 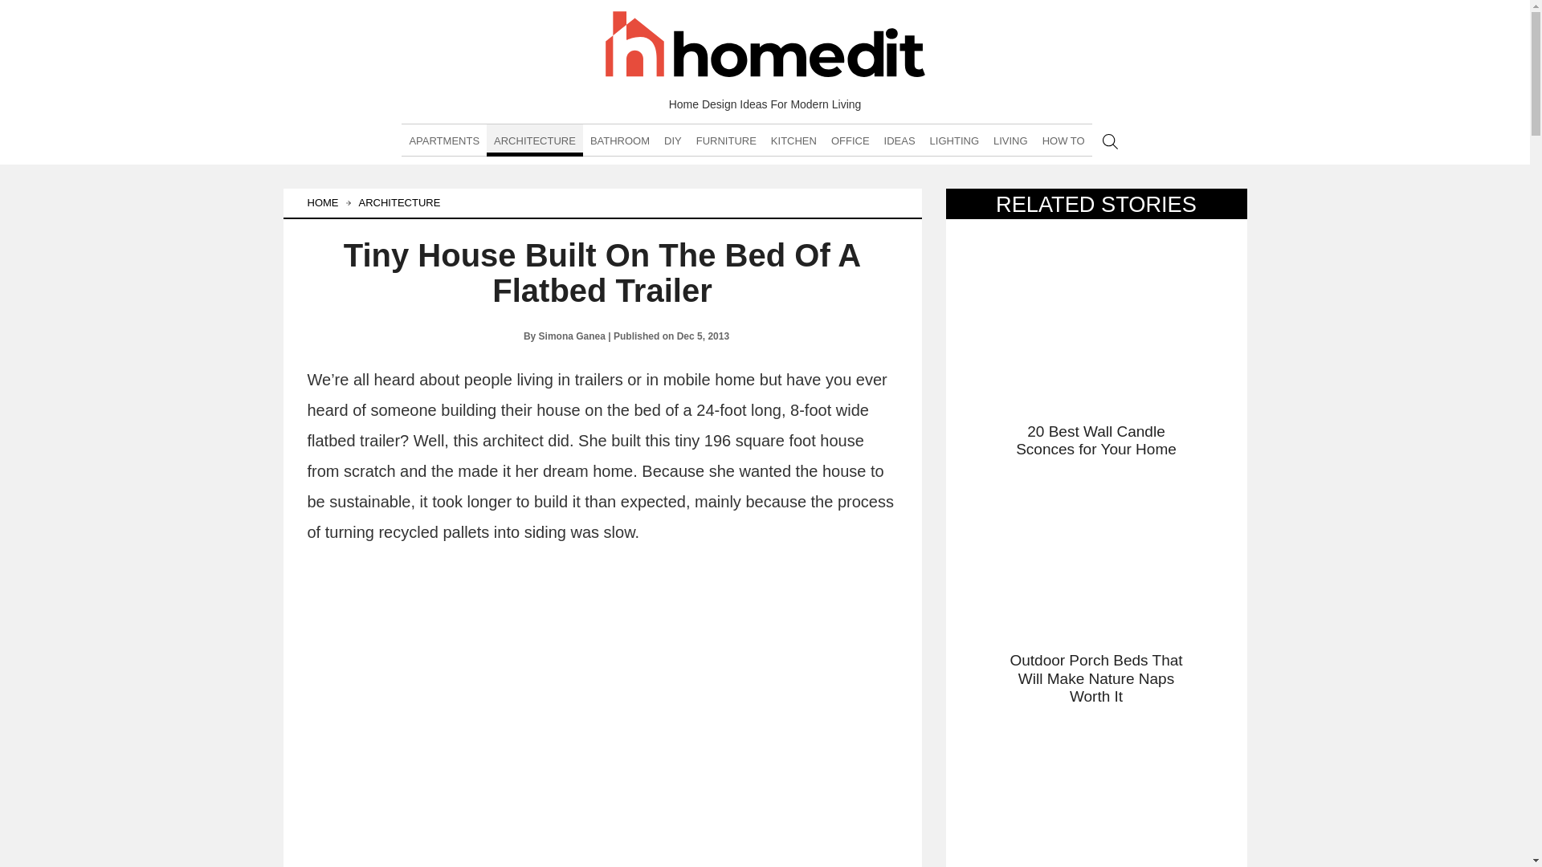 I want to click on LIGHTING, so click(x=954, y=140).